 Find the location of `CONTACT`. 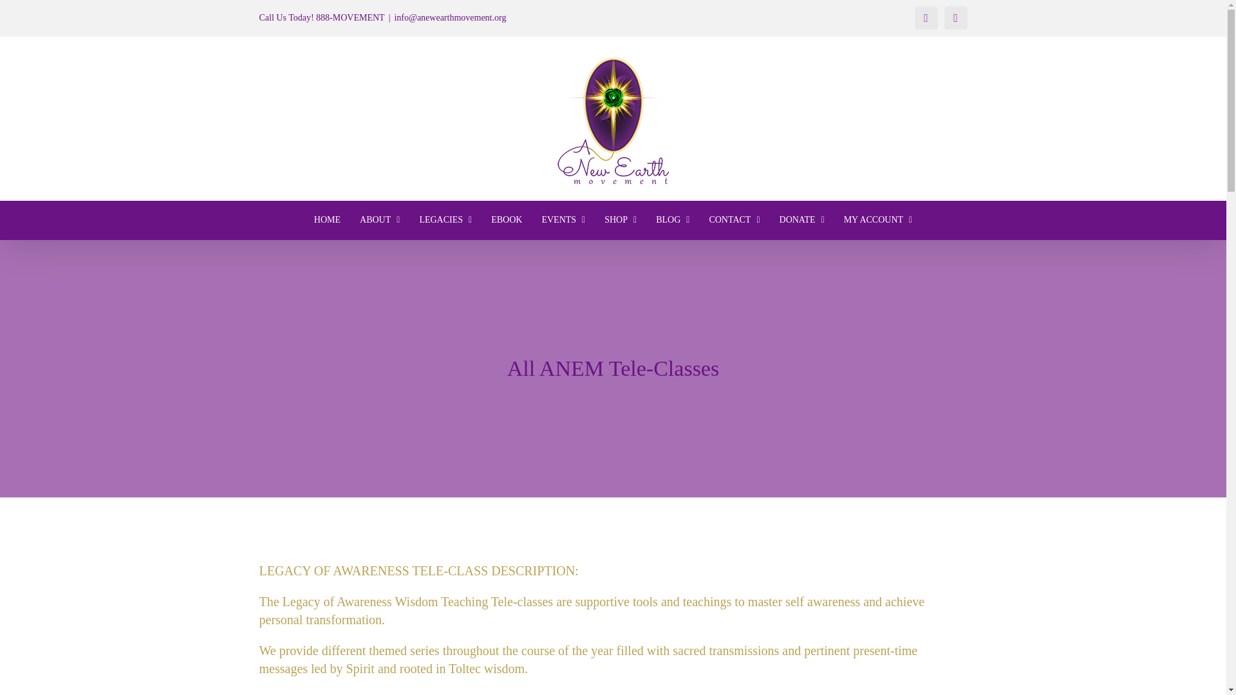

CONTACT is located at coordinates (734, 220).